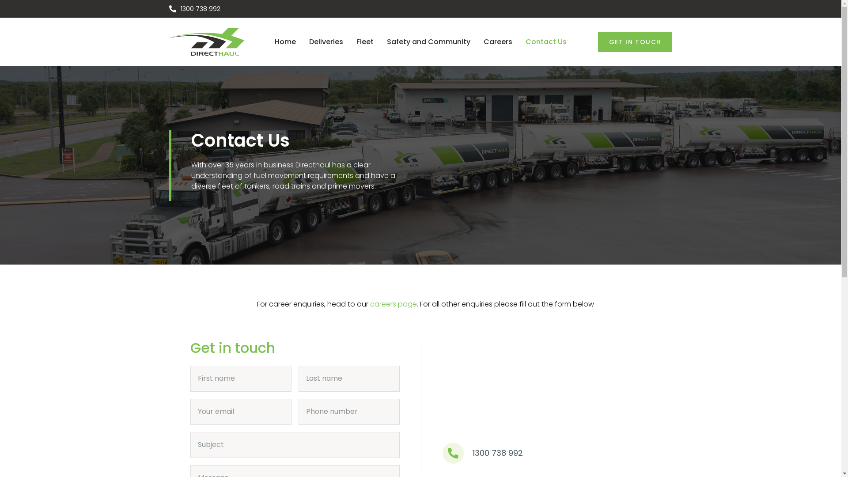 Image resolution: width=848 pixels, height=477 pixels. What do you see at coordinates (326, 42) in the screenshot?
I see `Deliveries` at bounding box center [326, 42].